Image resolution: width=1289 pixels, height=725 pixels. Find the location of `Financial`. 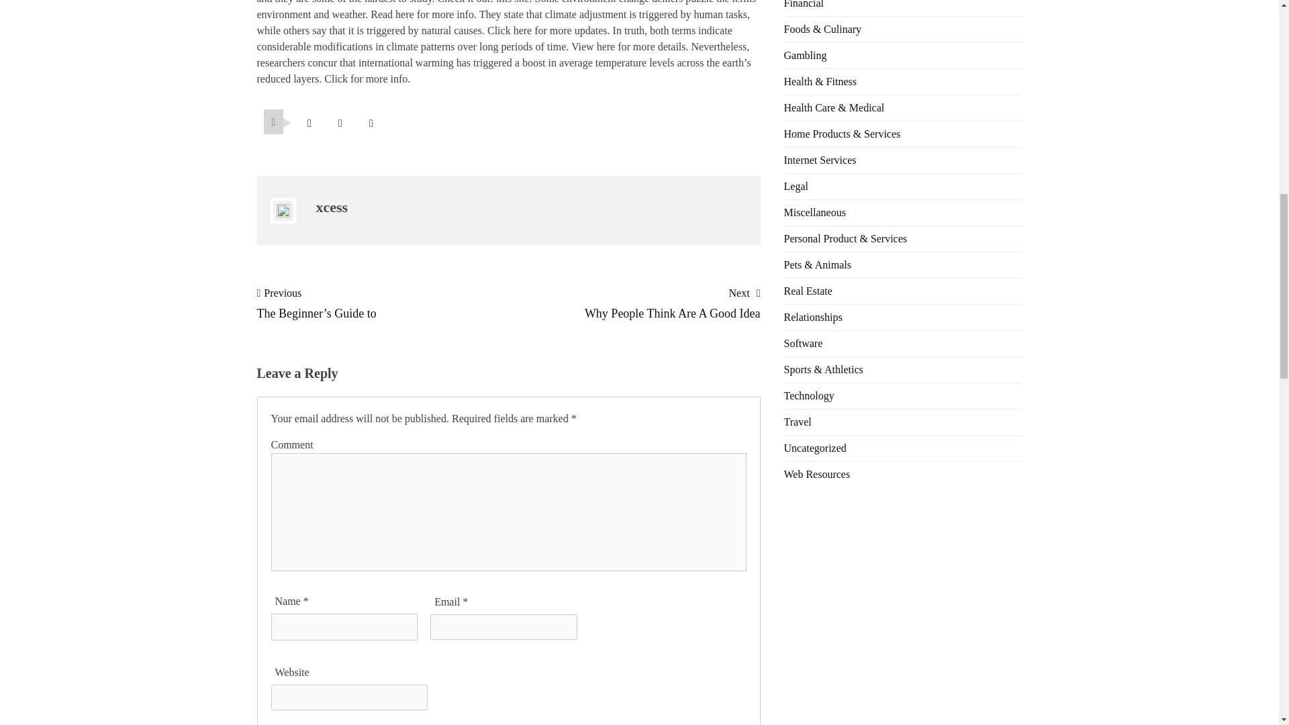

Financial is located at coordinates (804, 4).